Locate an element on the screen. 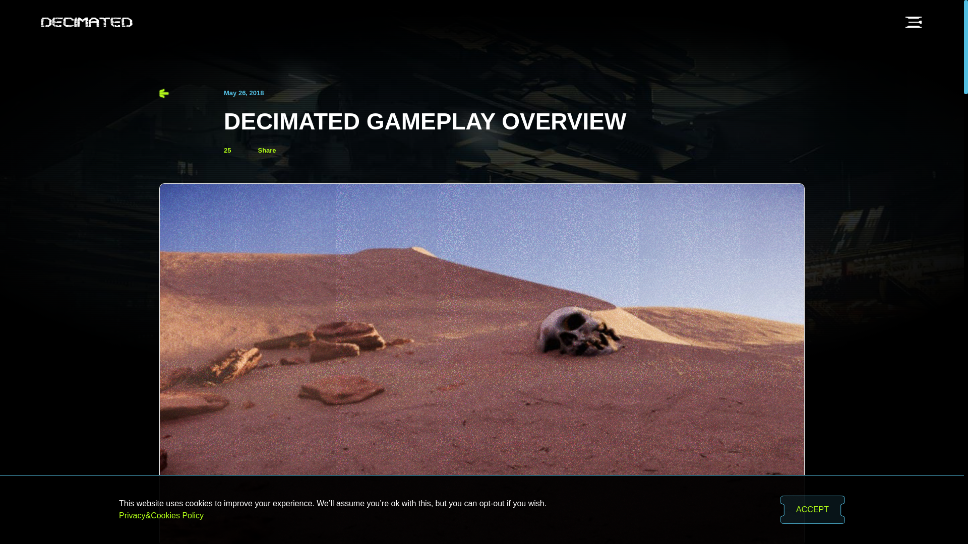 The image size is (968, 544). Opens a widget where you can find more information is located at coordinates (894, 491).